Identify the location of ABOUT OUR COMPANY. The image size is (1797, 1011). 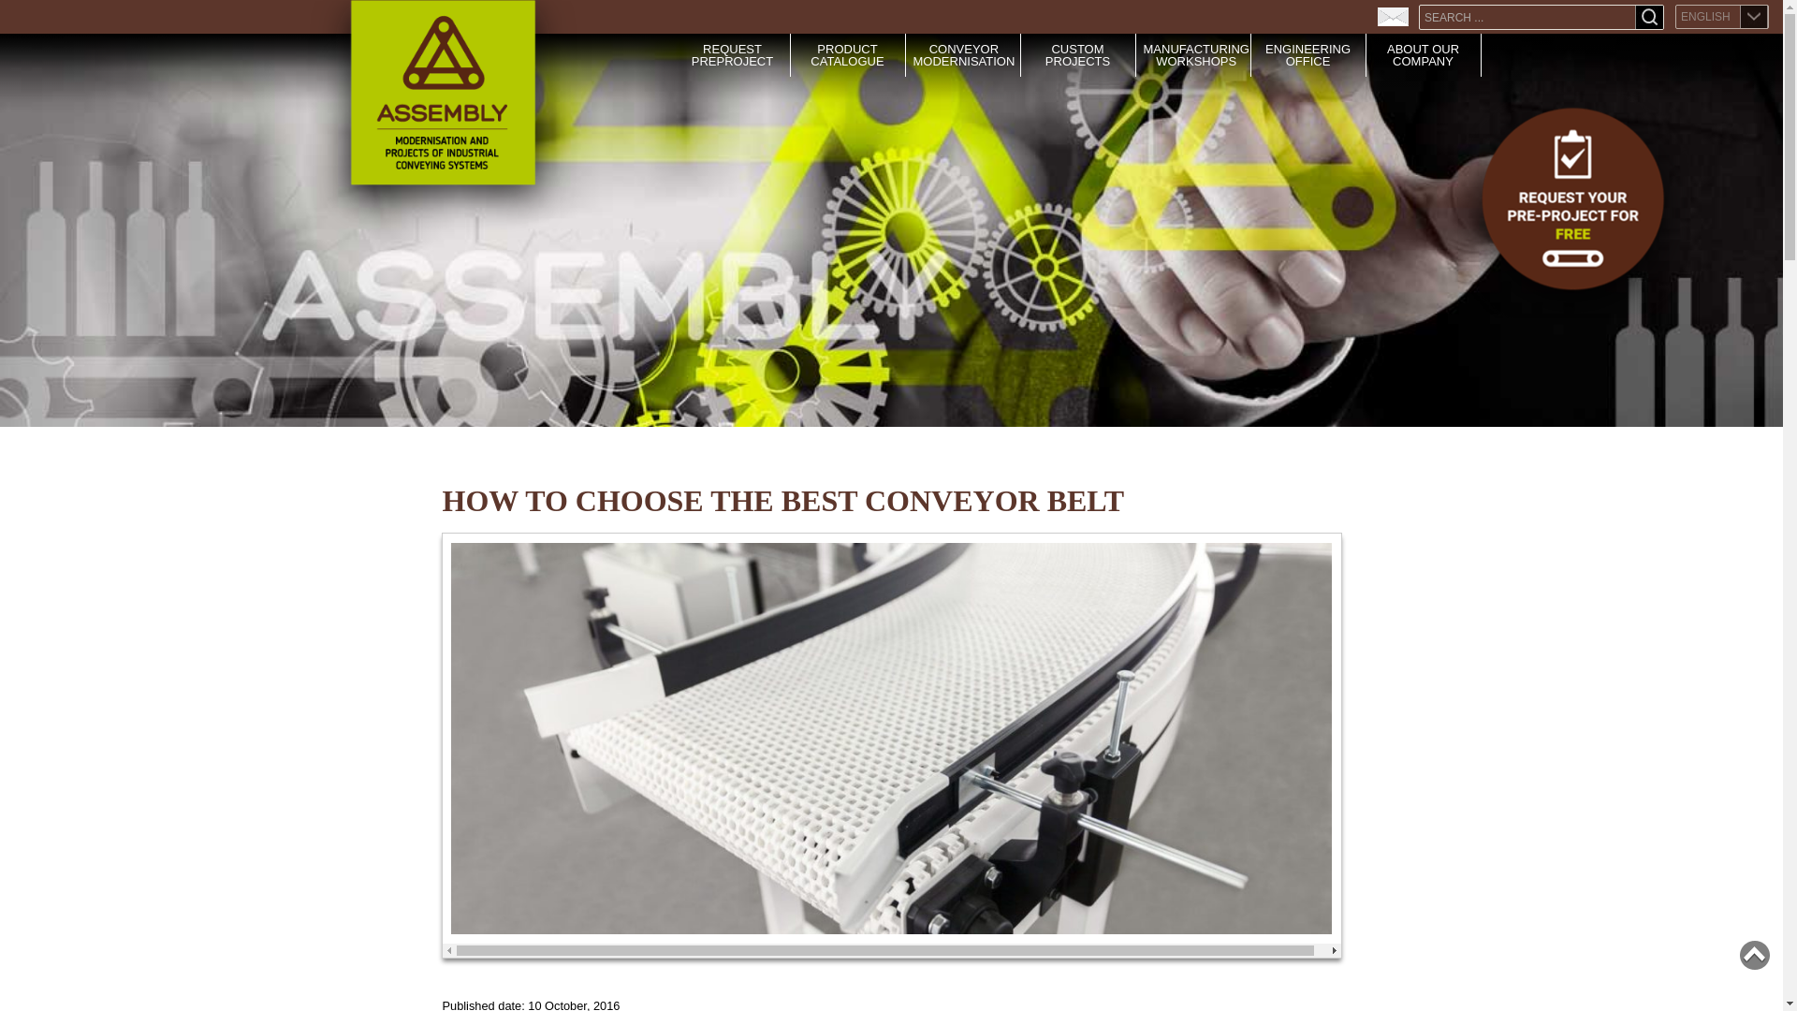
(1424, 54).